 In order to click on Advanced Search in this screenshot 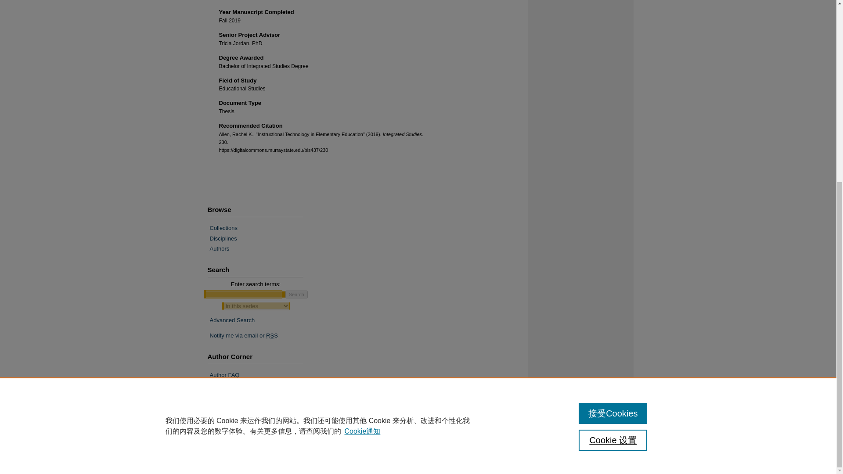, I will do `click(233, 320)`.